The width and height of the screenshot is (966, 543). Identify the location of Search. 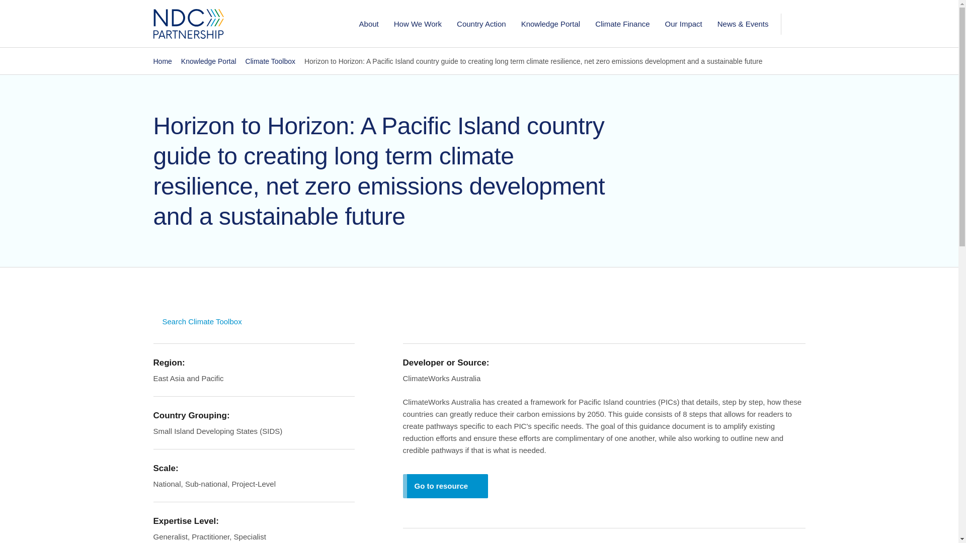
(776, 73).